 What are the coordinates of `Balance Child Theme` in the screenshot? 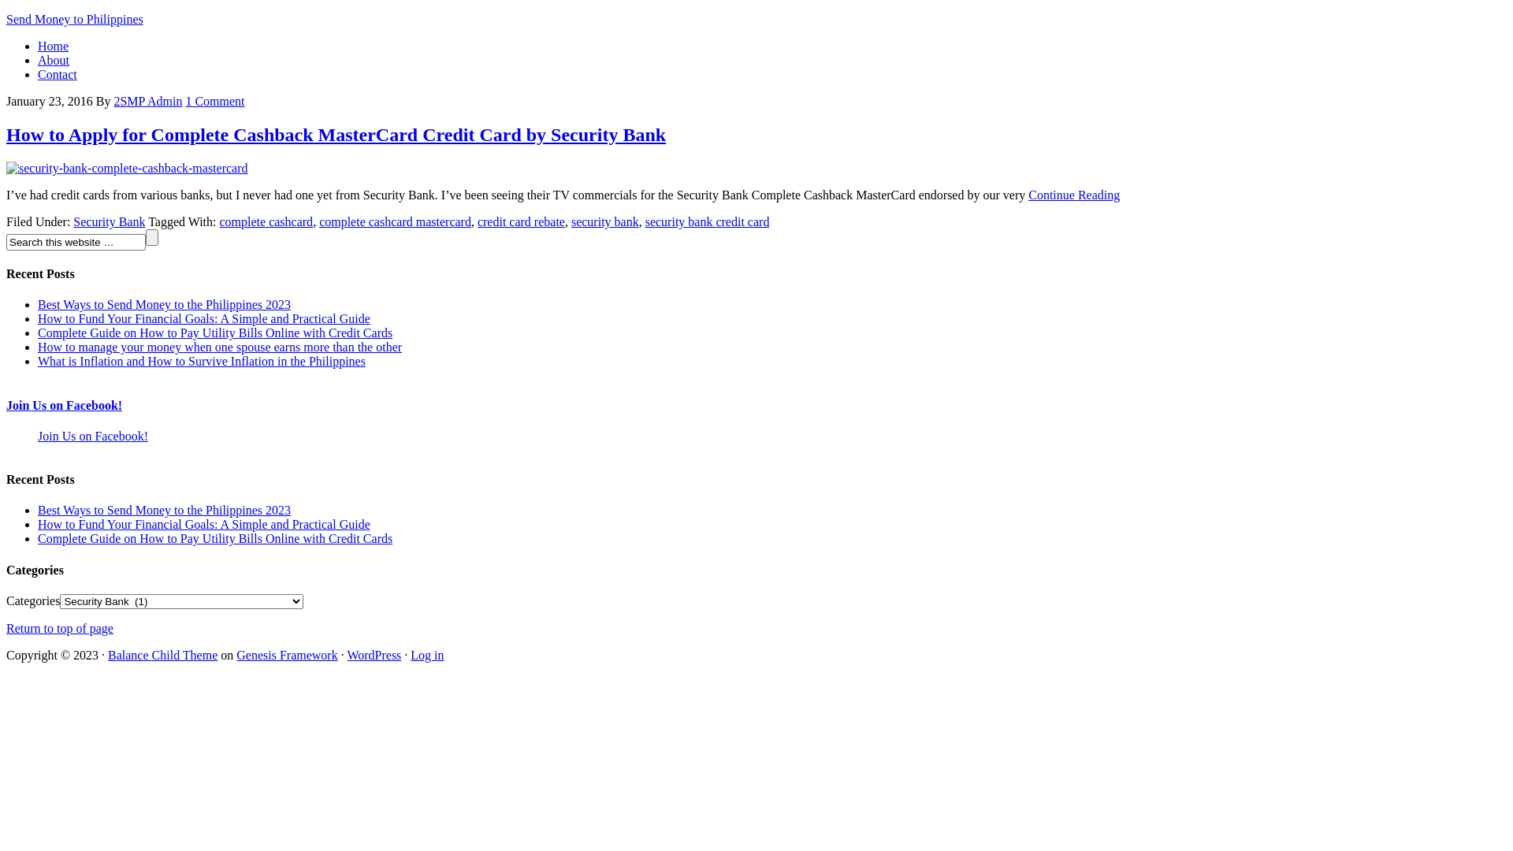 It's located at (162, 656).